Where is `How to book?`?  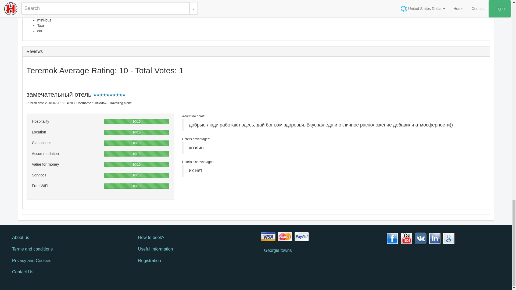 How to book? is located at coordinates (193, 238).